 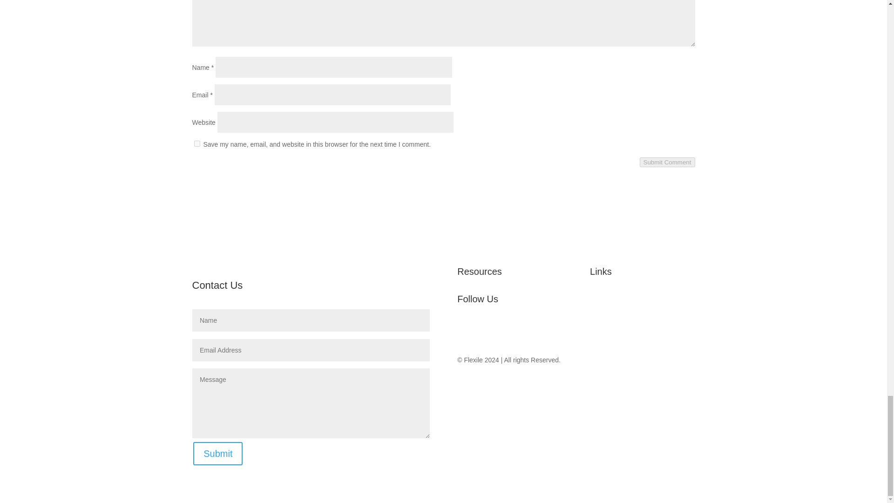 I want to click on Follow on Youtube, so click(x=502, y=330).